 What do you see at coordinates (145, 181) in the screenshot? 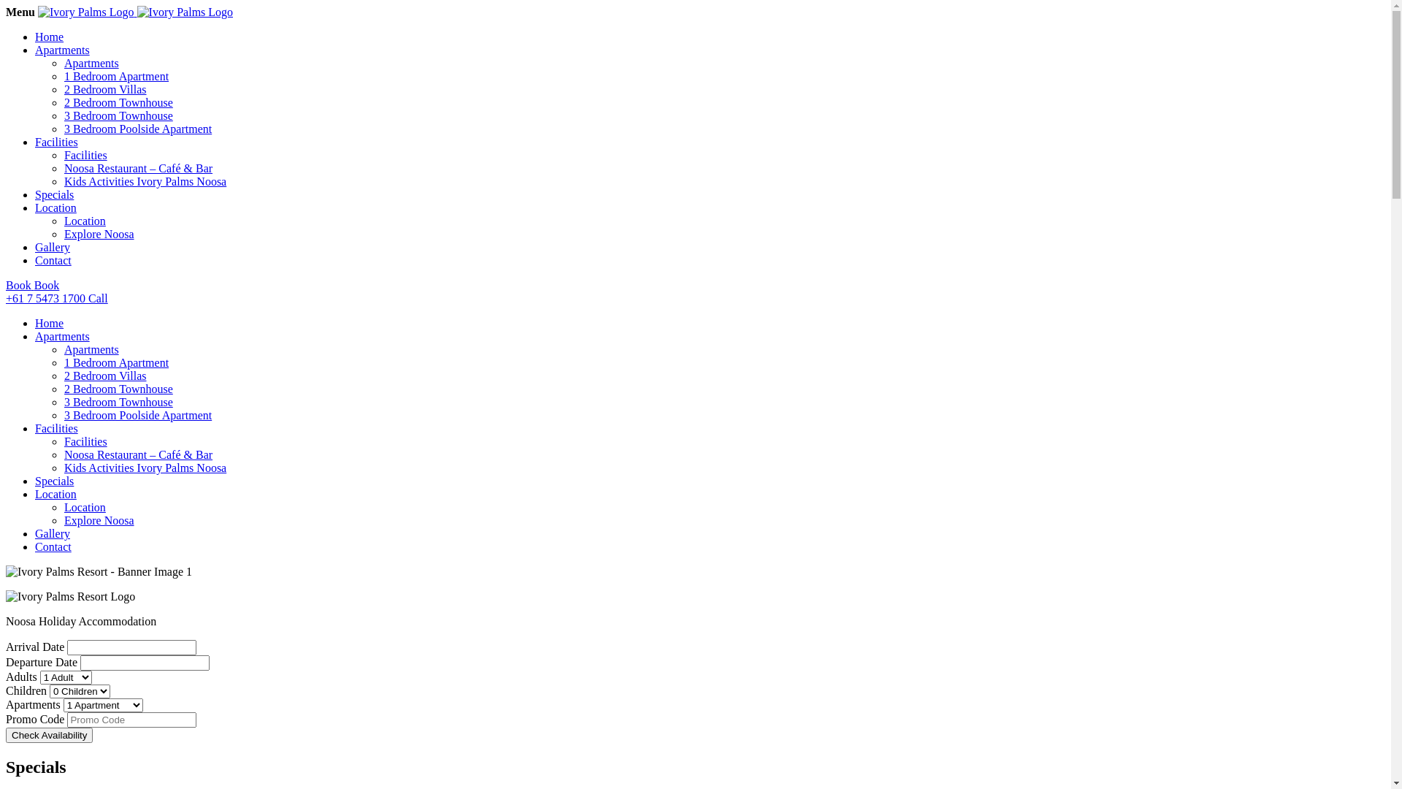
I see `Kids Activities Ivory Palms Noosa` at bounding box center [145, 181].